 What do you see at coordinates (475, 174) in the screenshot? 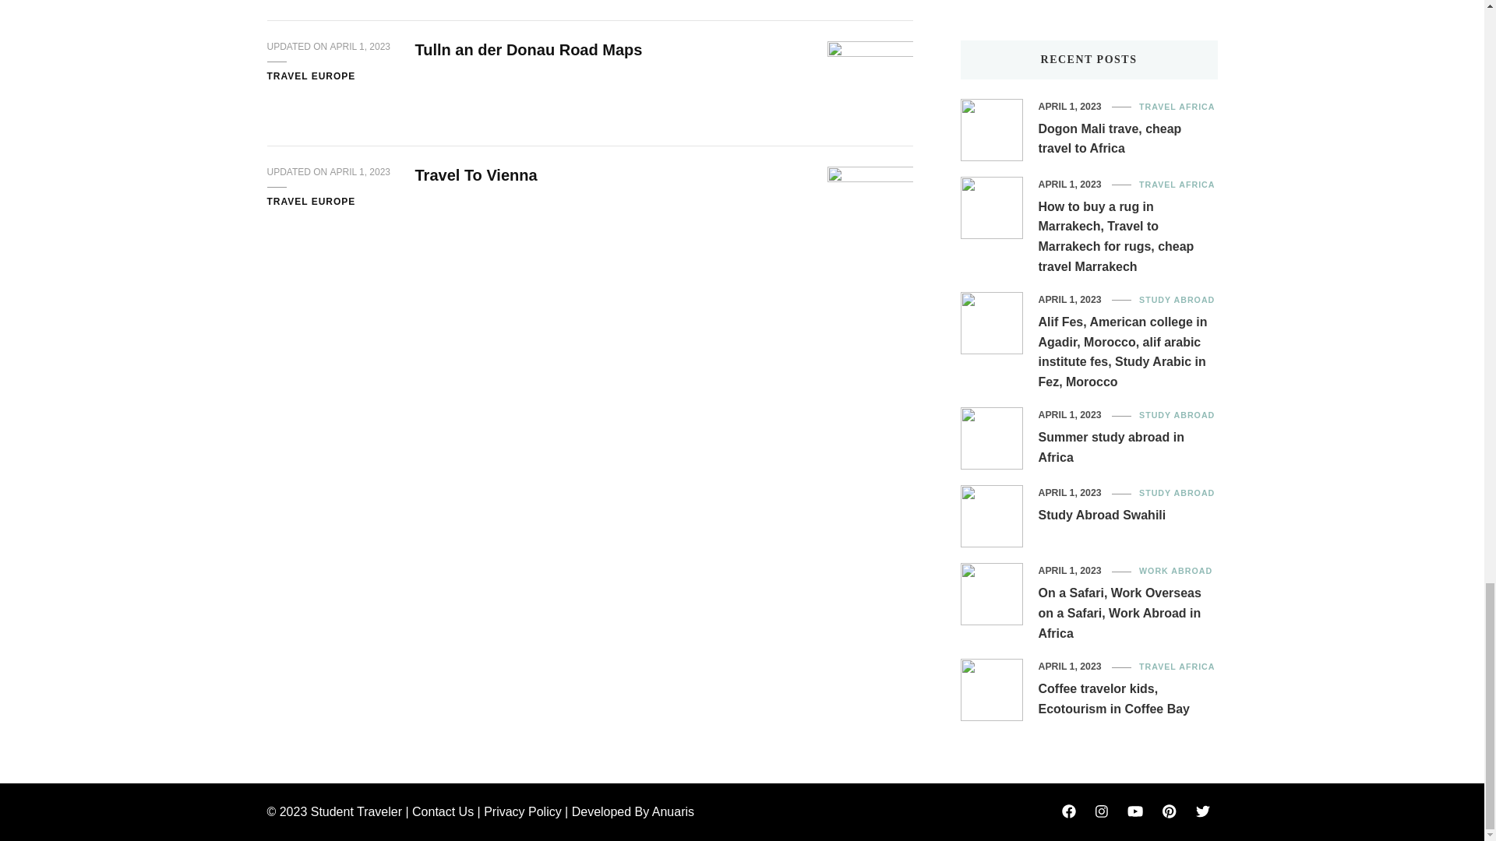
I see `Travel To Vienna` at bounding box center [475, 174].